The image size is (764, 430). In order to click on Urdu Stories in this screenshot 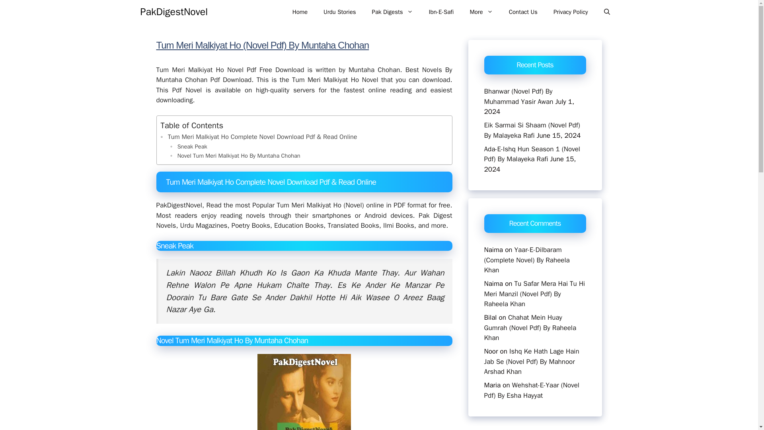, I will do `click(339, 12)`.